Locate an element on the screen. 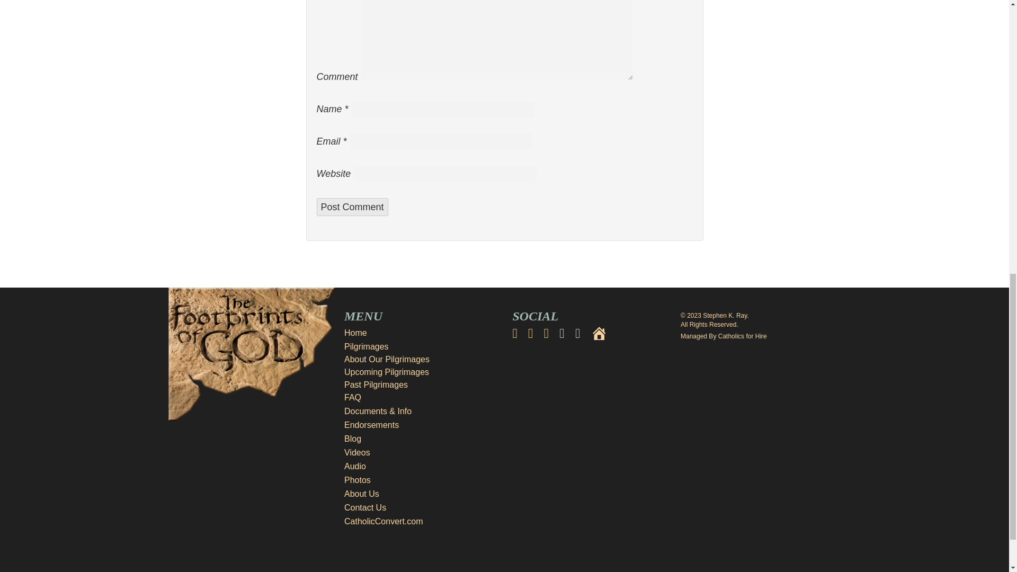 Image resolution: width=1017 pixels, height=572 pixels. Blog is located at coordinates (421, 439).